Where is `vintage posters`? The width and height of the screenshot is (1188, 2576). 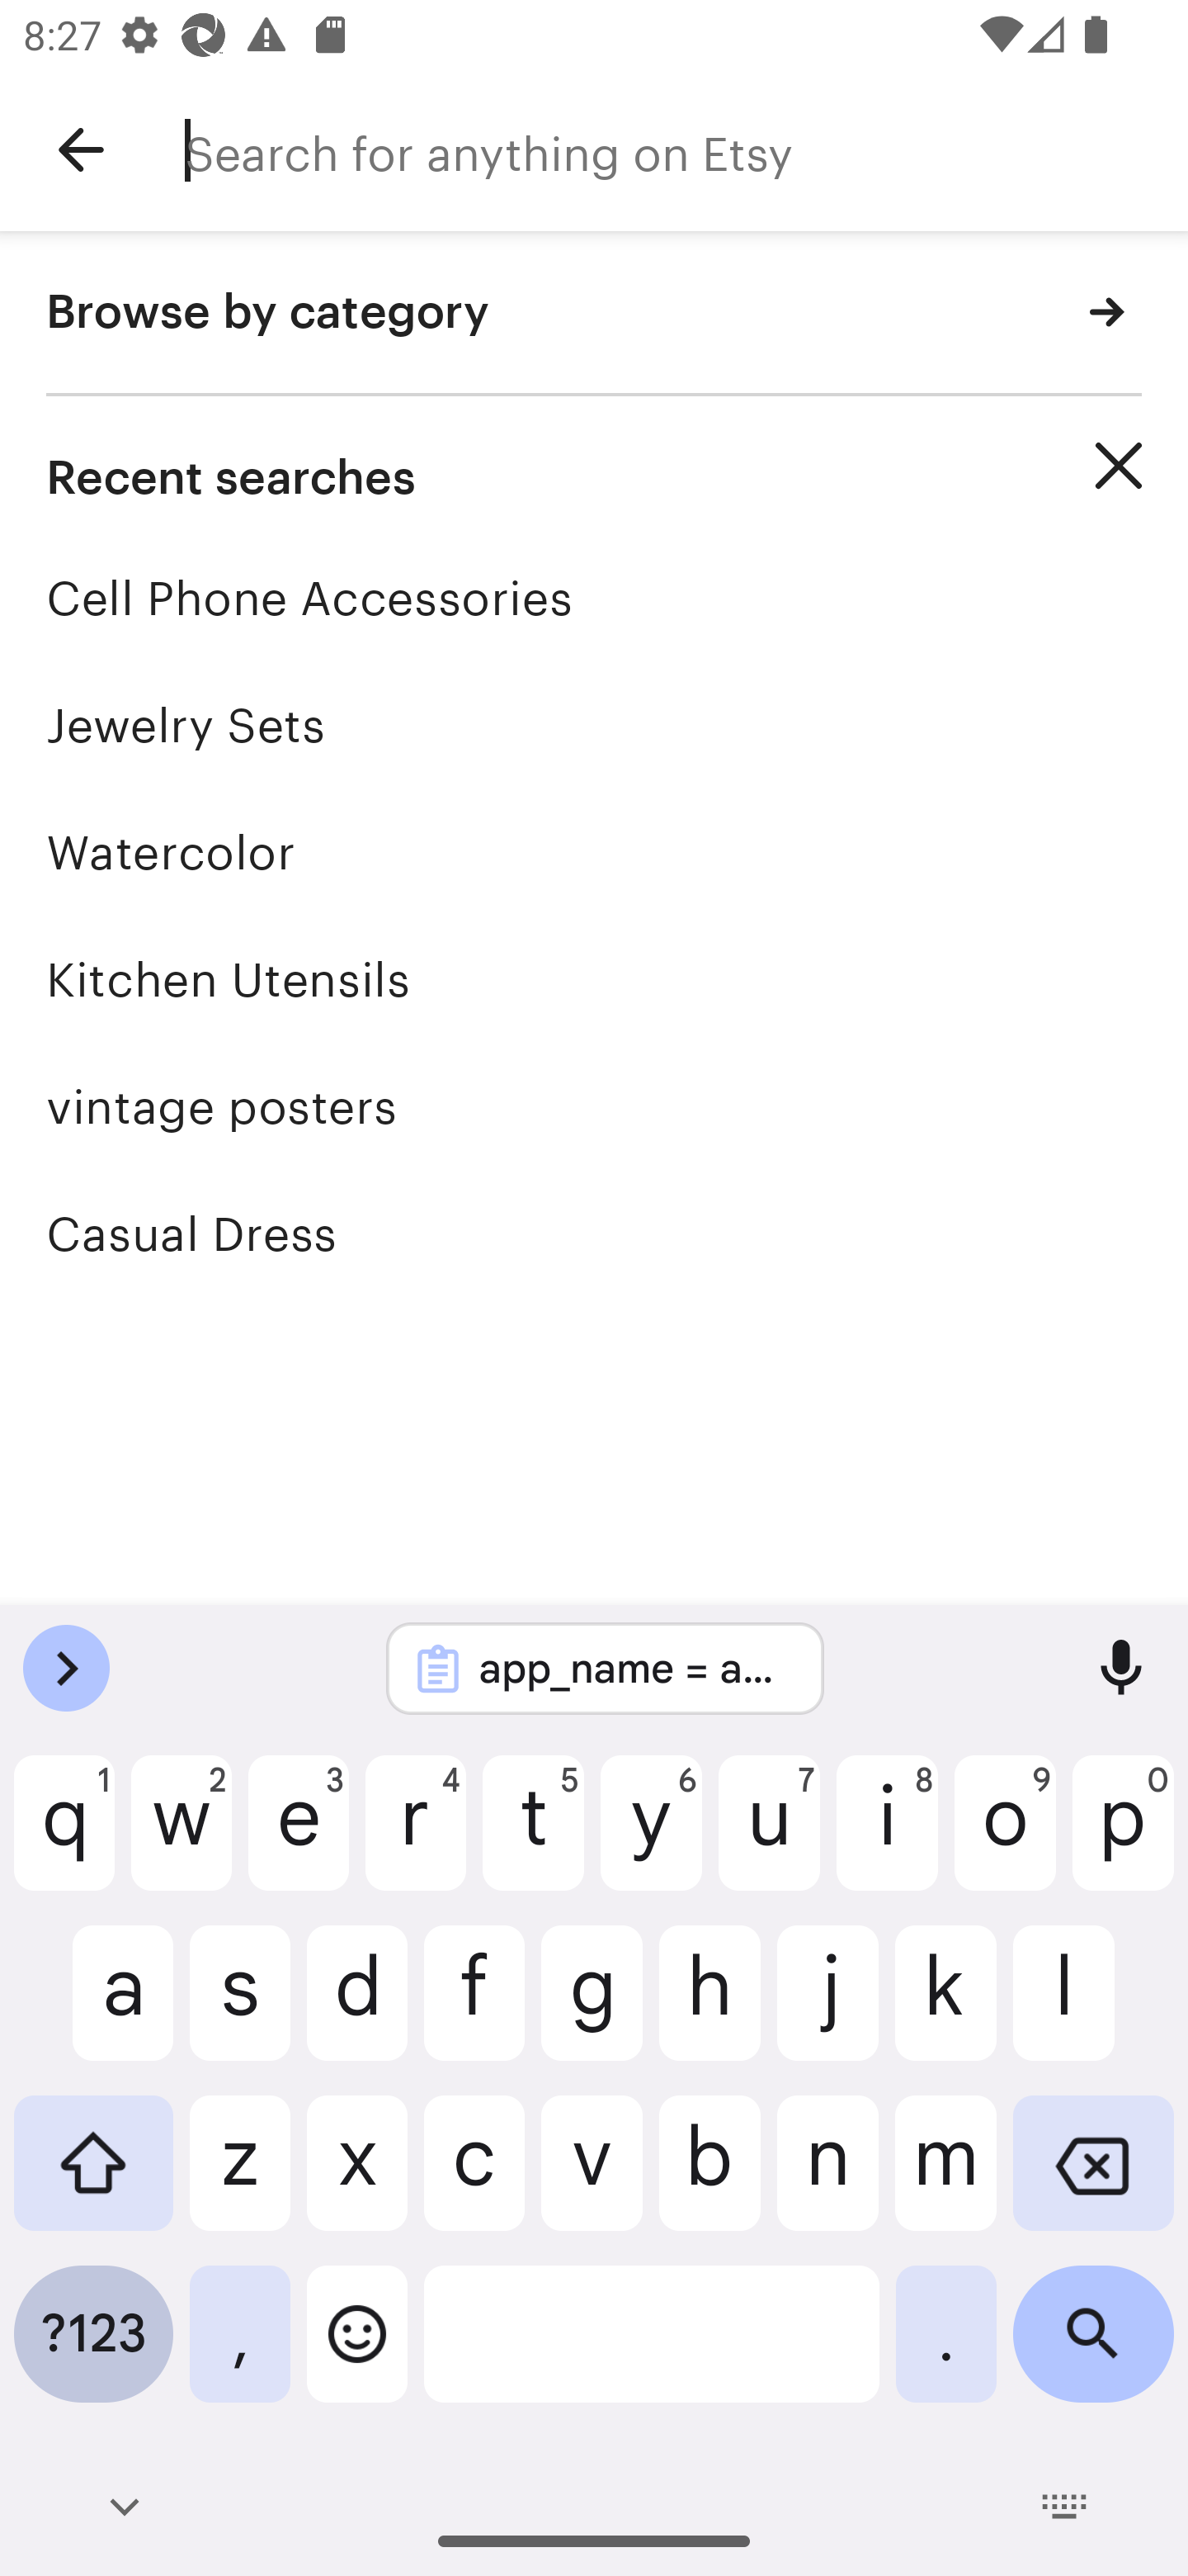
vintage posters is located at coordinates (594, 1106).